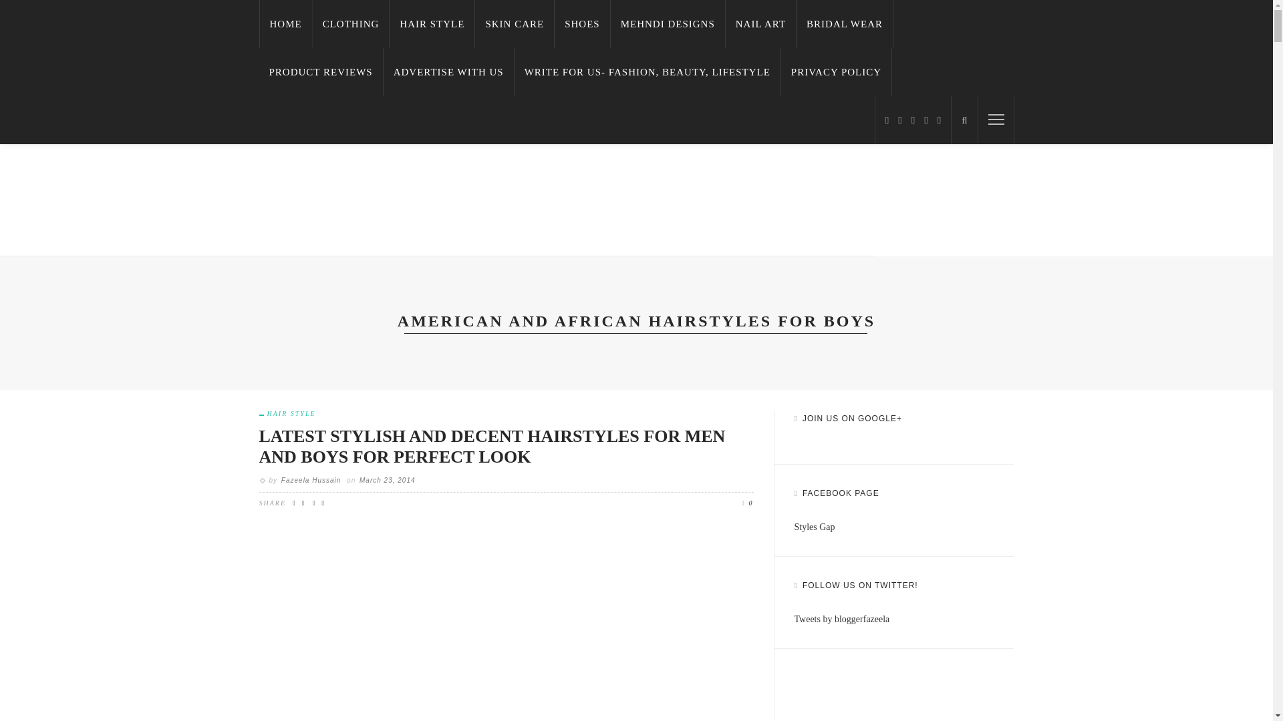  What do you see at coordinates (432, 24) in the screenshot?
I see `HAIR STYLE` at bounding box center [432, 24].